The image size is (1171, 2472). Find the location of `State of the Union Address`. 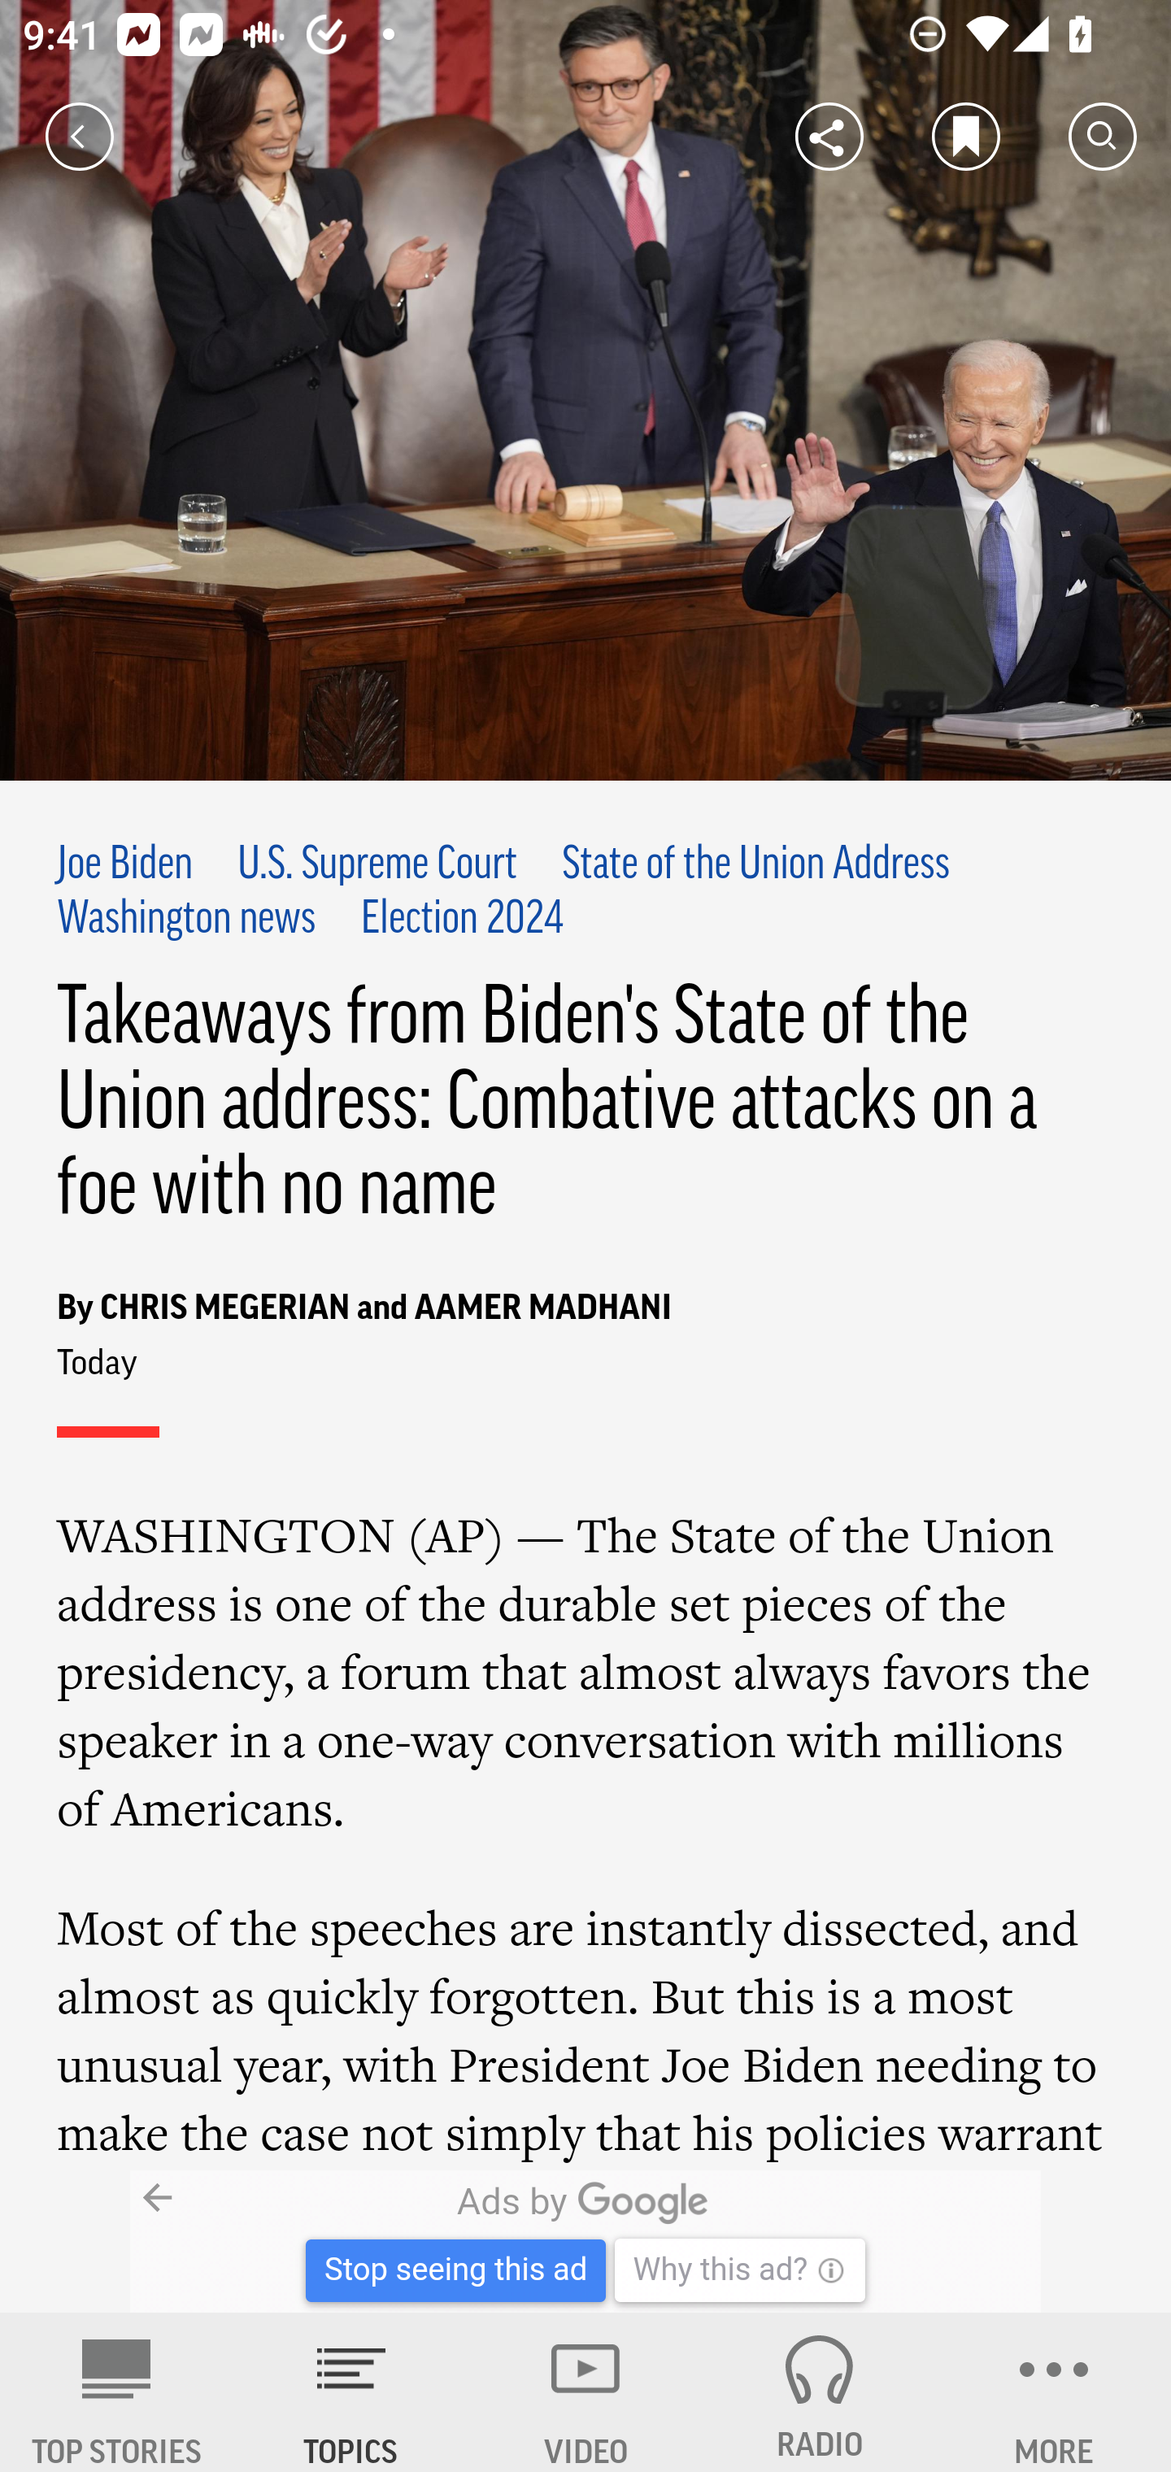

State of the Union Address is located at coordinates (755, 866).